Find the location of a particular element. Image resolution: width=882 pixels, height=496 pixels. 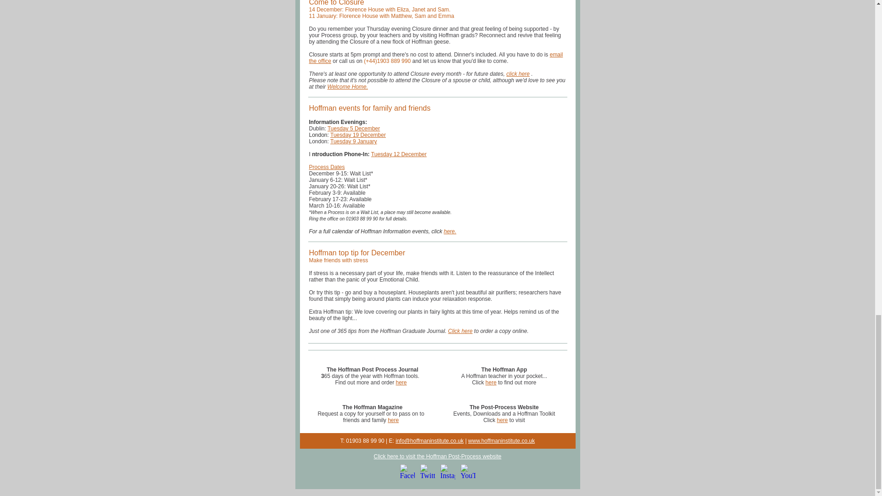

here. is located at coordinates (449, 231).